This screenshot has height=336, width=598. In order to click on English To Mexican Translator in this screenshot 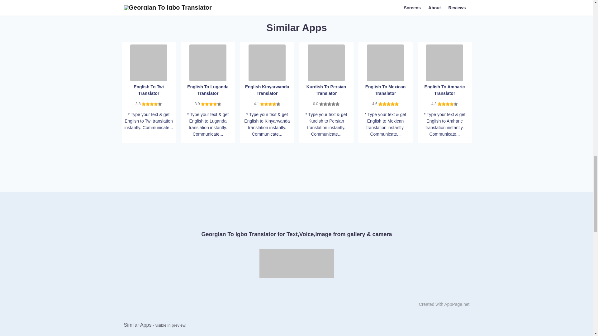, I will do `click(386, 62)`.